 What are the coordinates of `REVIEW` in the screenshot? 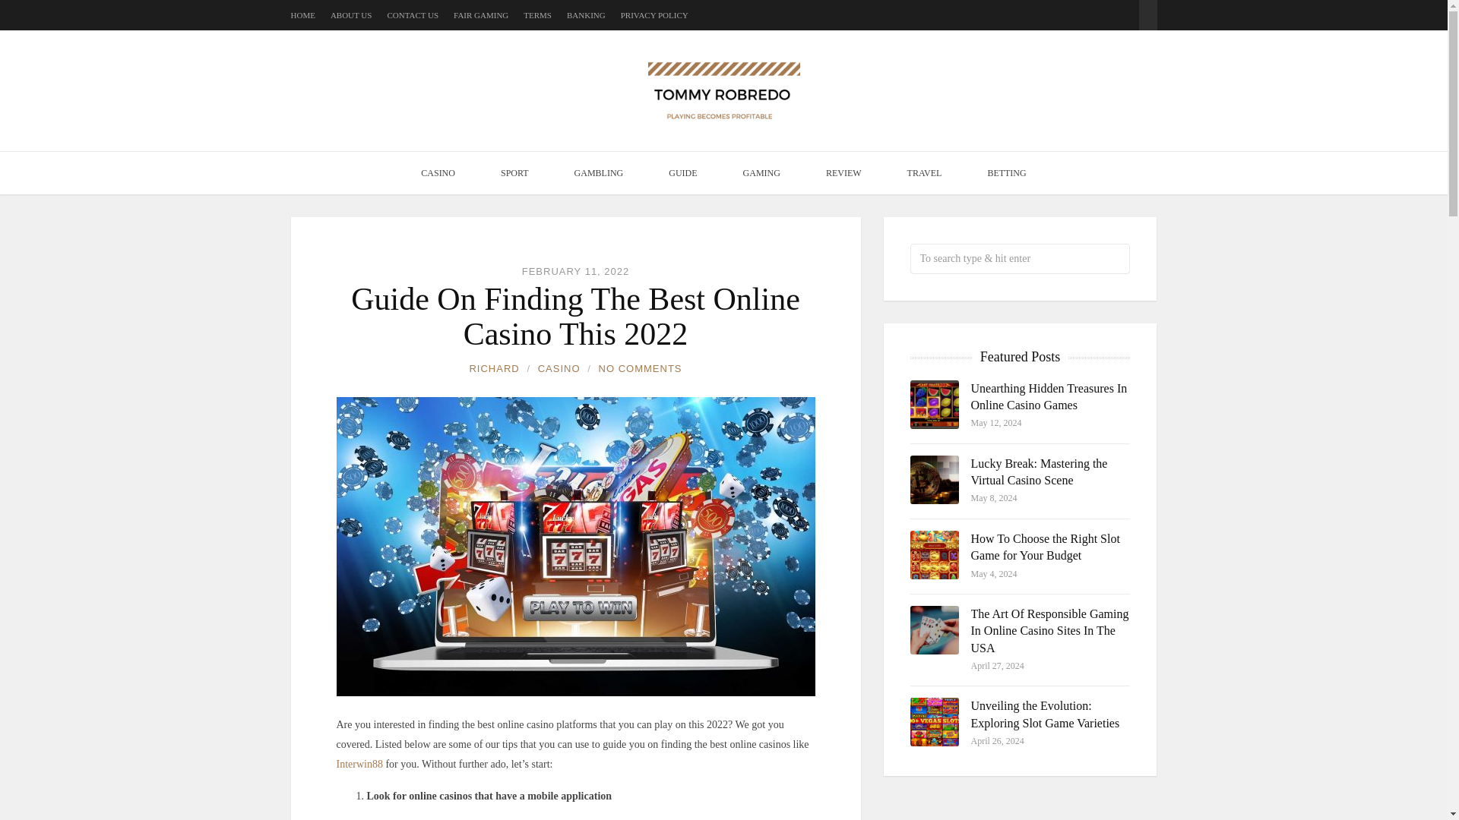 It's located at (843, 172).